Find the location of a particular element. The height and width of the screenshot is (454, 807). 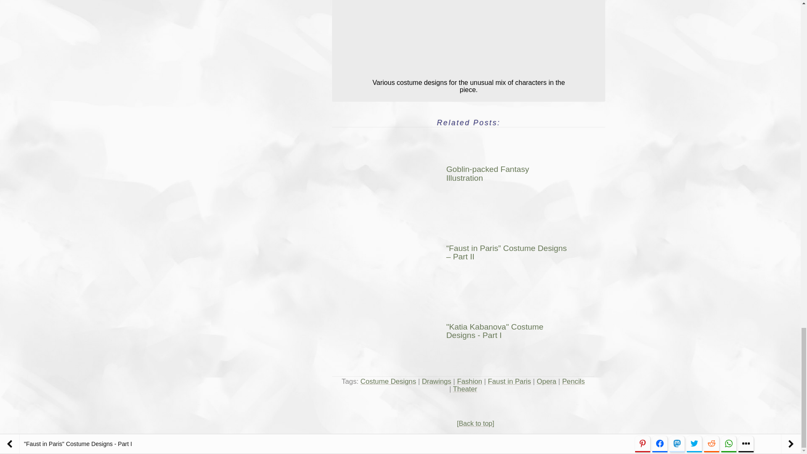

Costume Designs is located at coordinates (388, 381).